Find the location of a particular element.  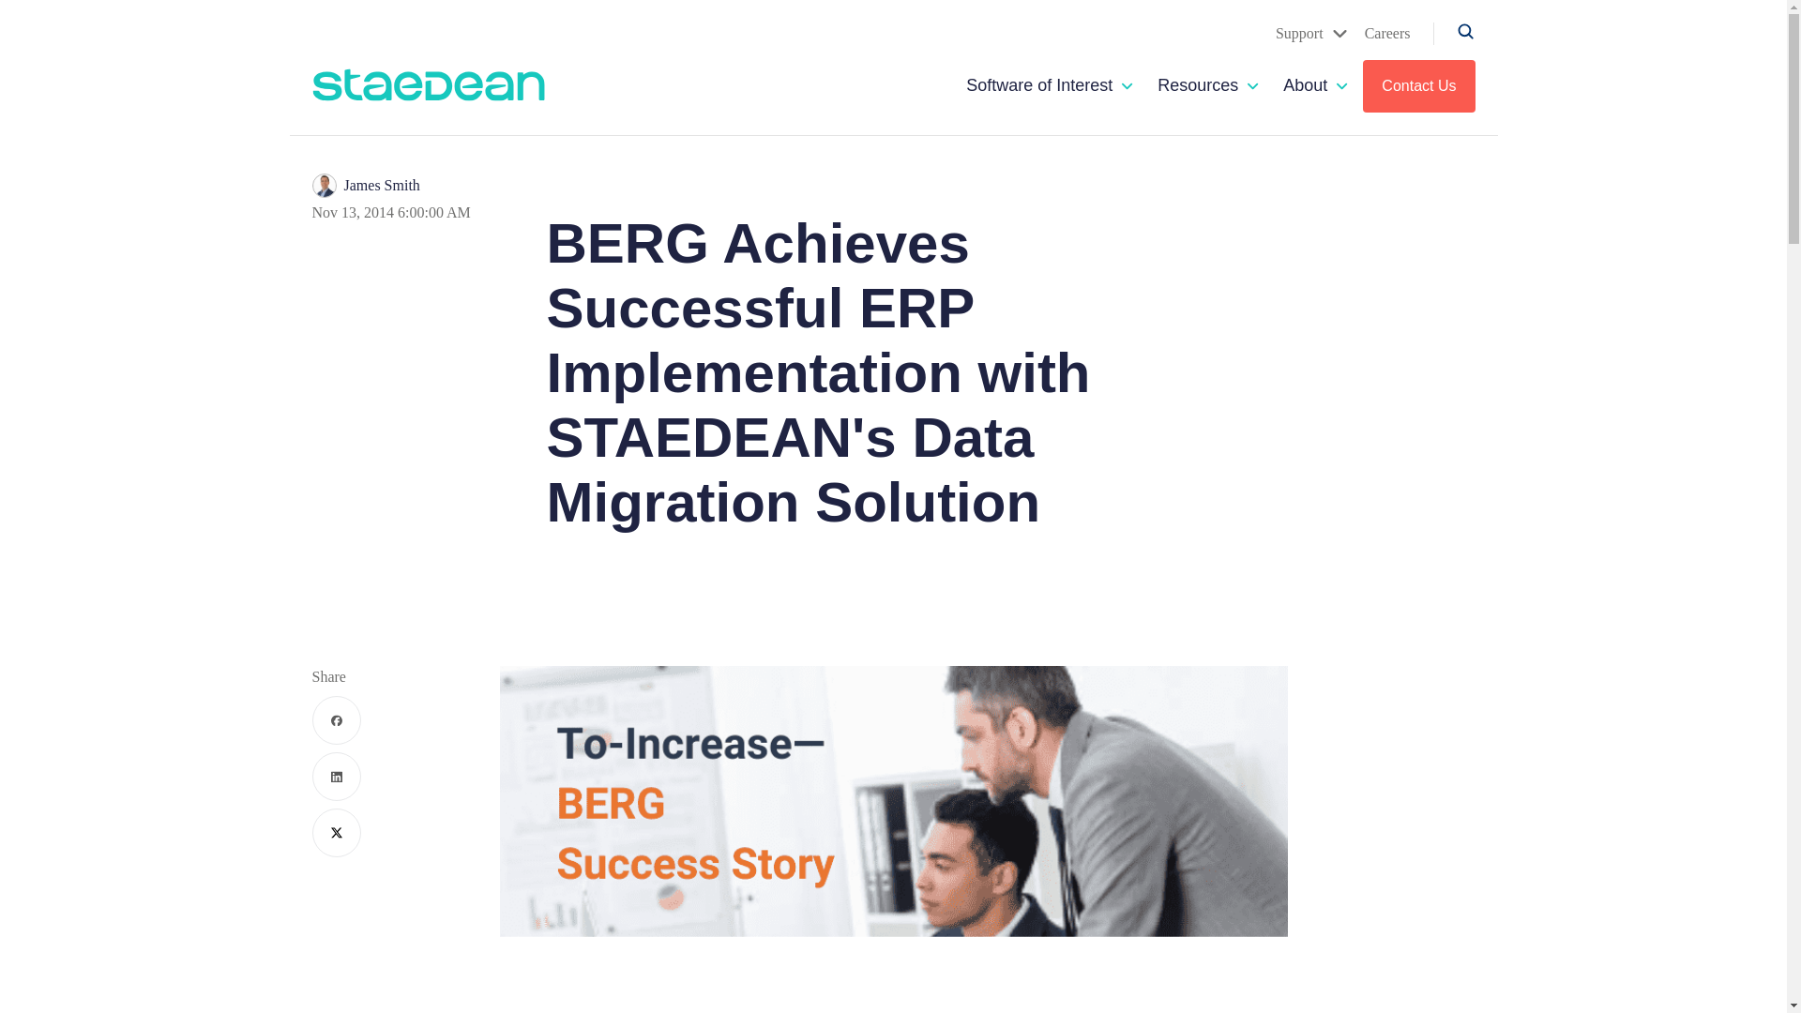

Careers is located at coordinates (1387, 33).